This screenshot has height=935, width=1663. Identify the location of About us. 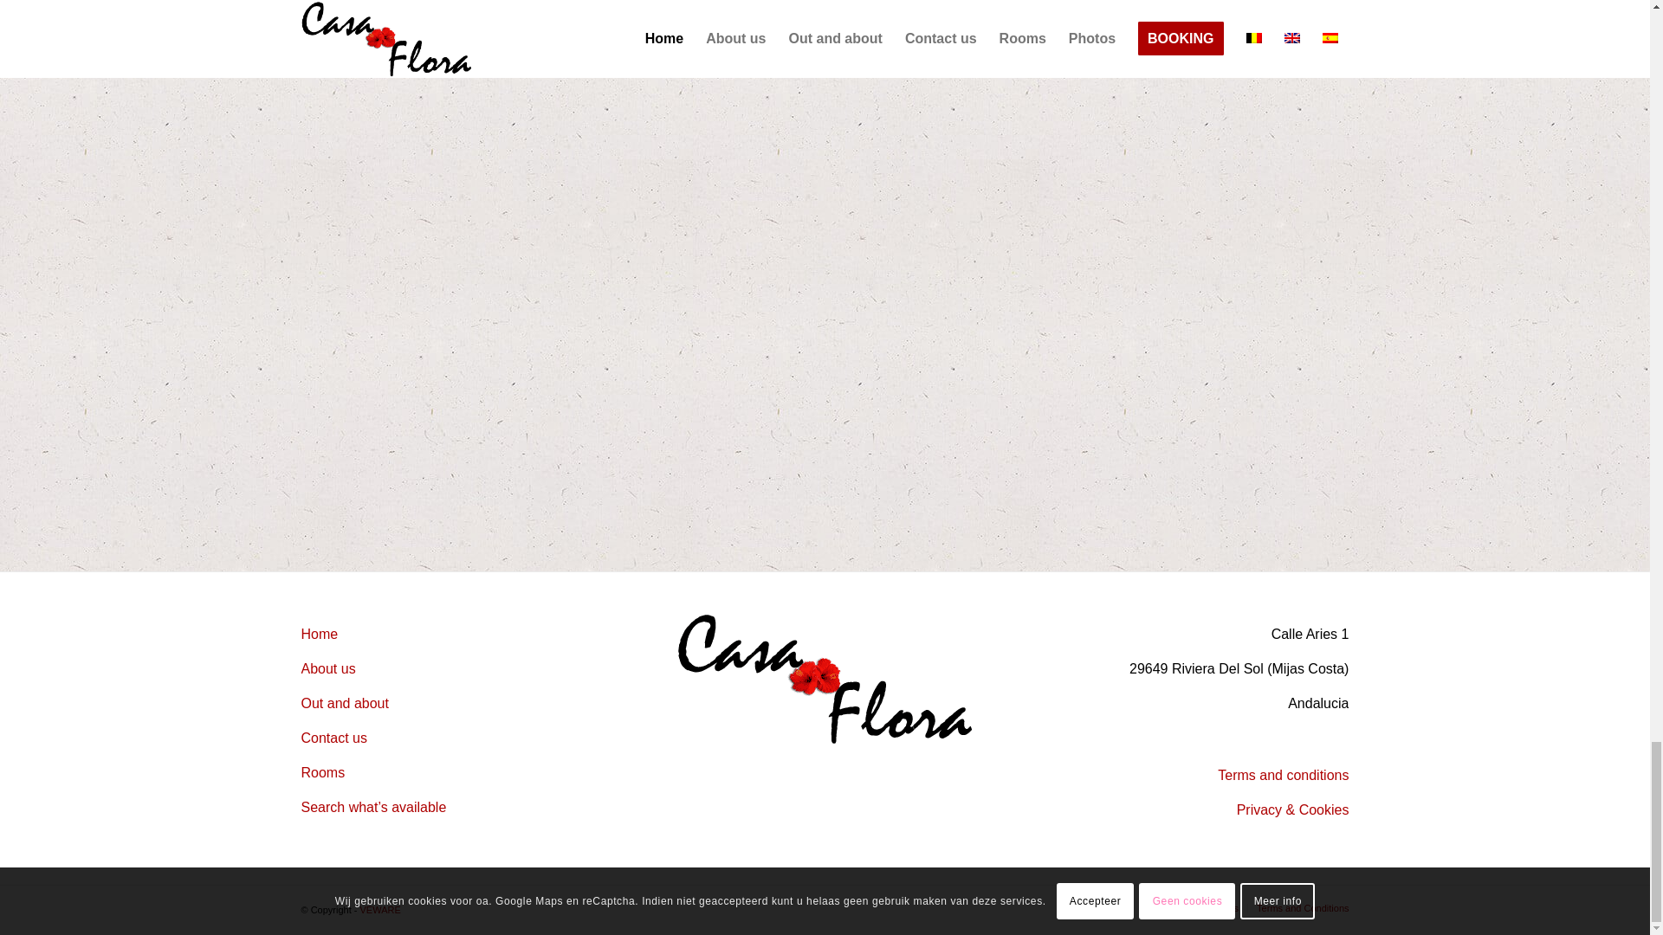
(327, 668).